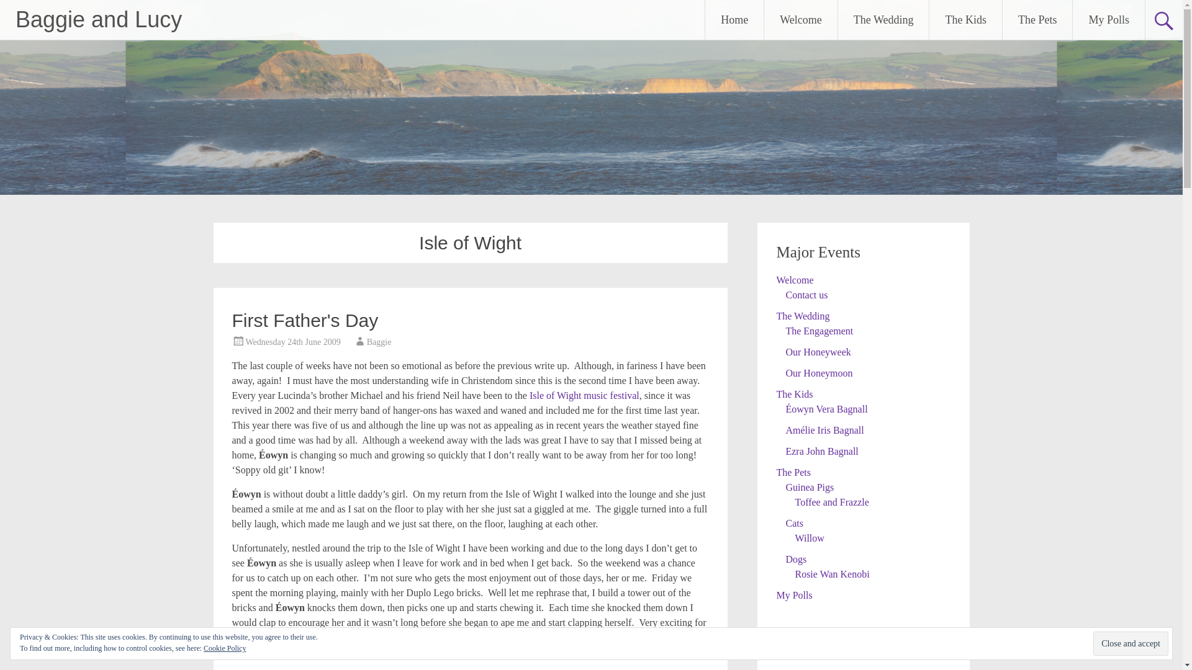 Image resolution: width=1192 pixels, height=670 pixels. Describe the element at coordinates (379, 342) in the screenshot. I see `Baggie` at that location.